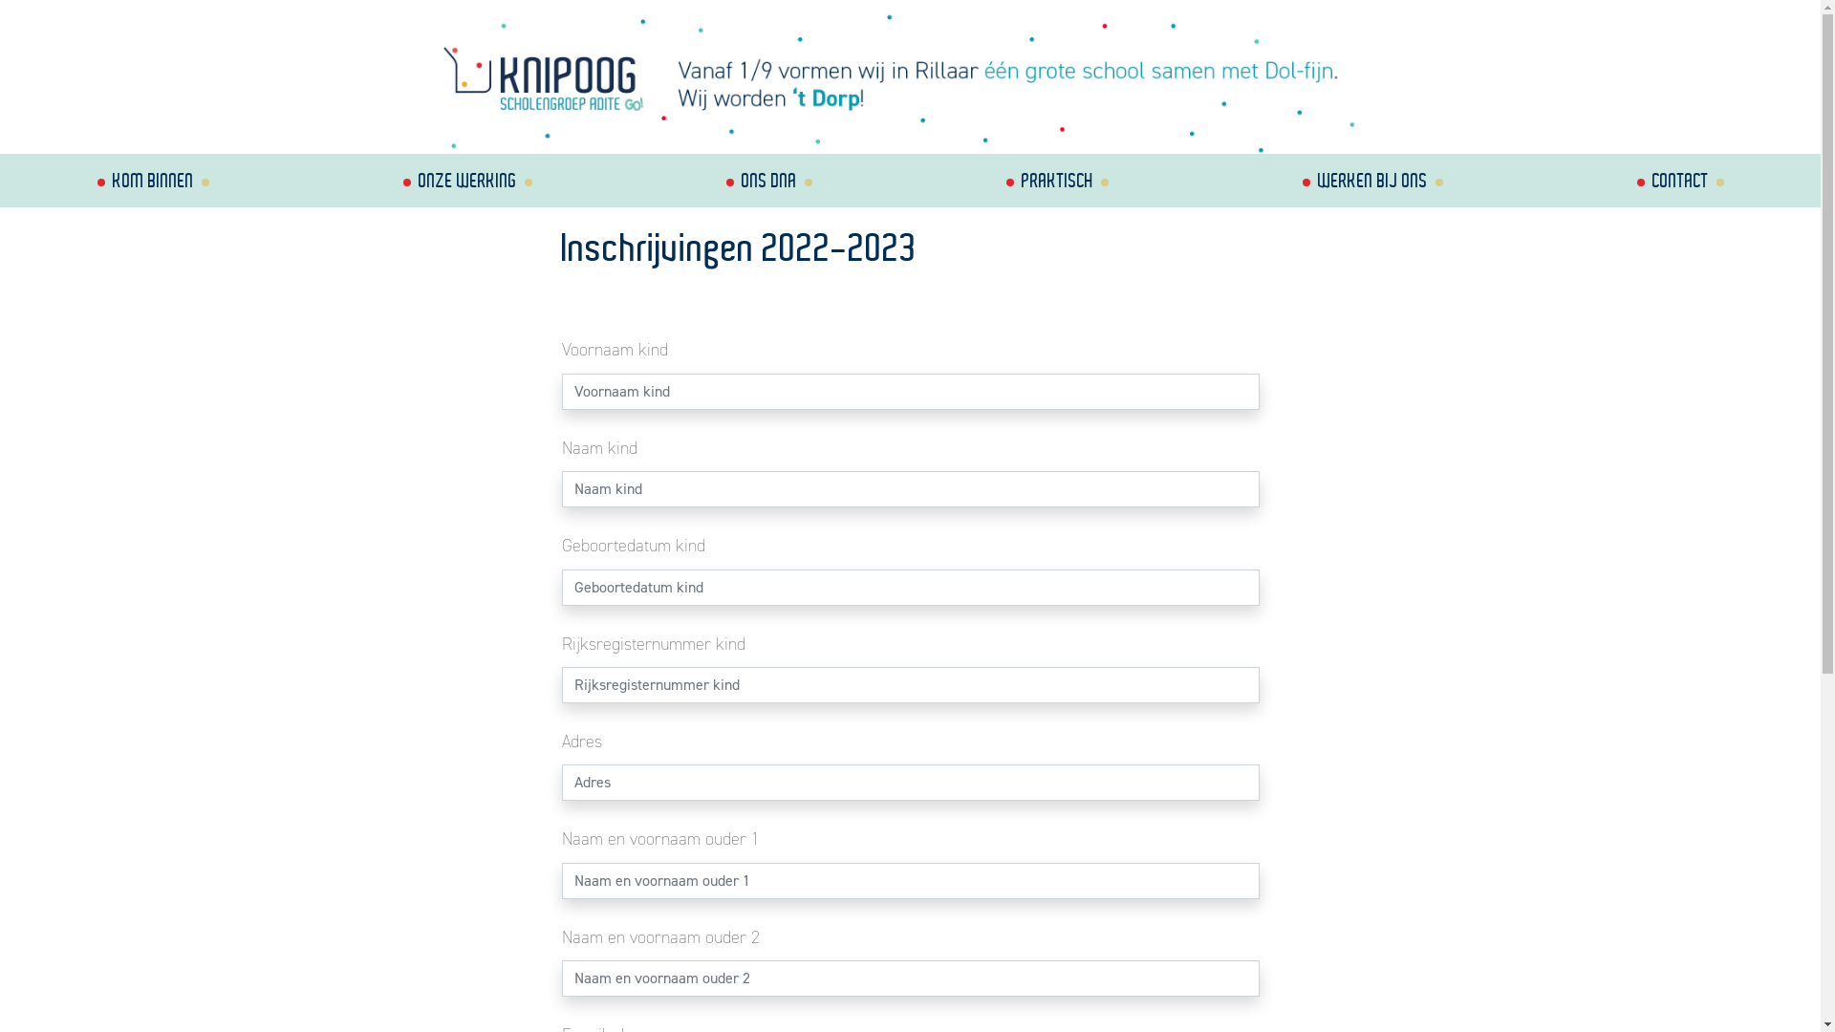 This screenshot has height=1032, width=1835. Describe the element at coordinates (1057, 181) in the screenshot. I see `PRAKTISCH` at that location.